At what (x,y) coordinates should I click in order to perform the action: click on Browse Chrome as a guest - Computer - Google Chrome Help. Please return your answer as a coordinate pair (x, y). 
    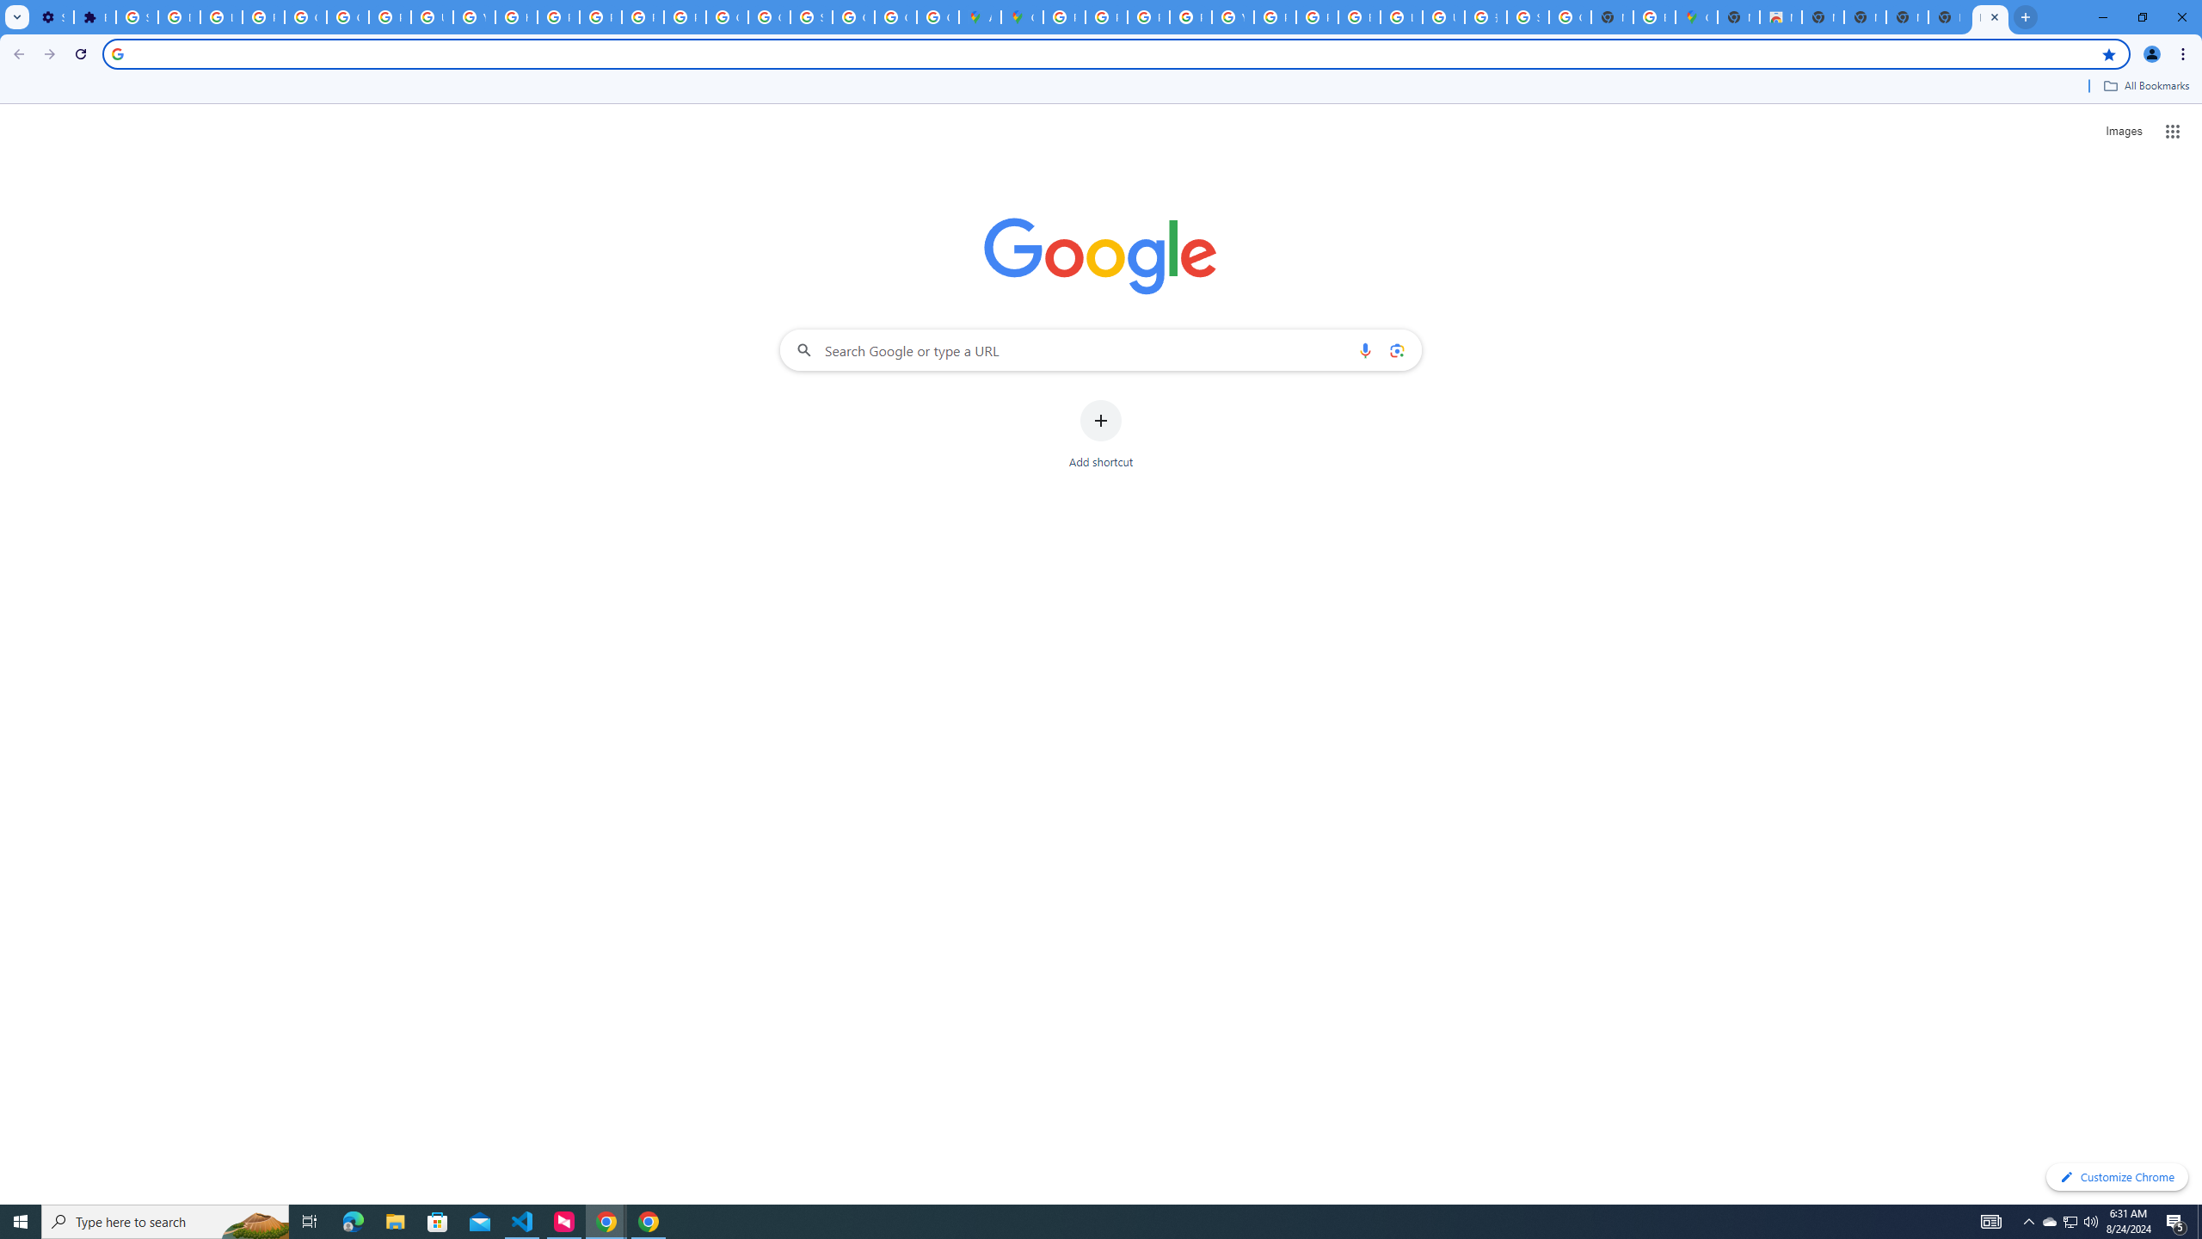
    Looking at the image, I should click on (1358, 17).